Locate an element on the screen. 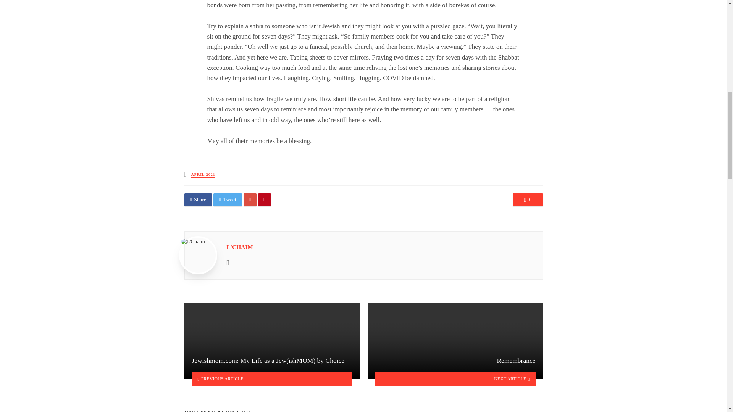 The width and height of the screenshot is (733, 412). APRIL 2021 is located at coordinates (203, 175).